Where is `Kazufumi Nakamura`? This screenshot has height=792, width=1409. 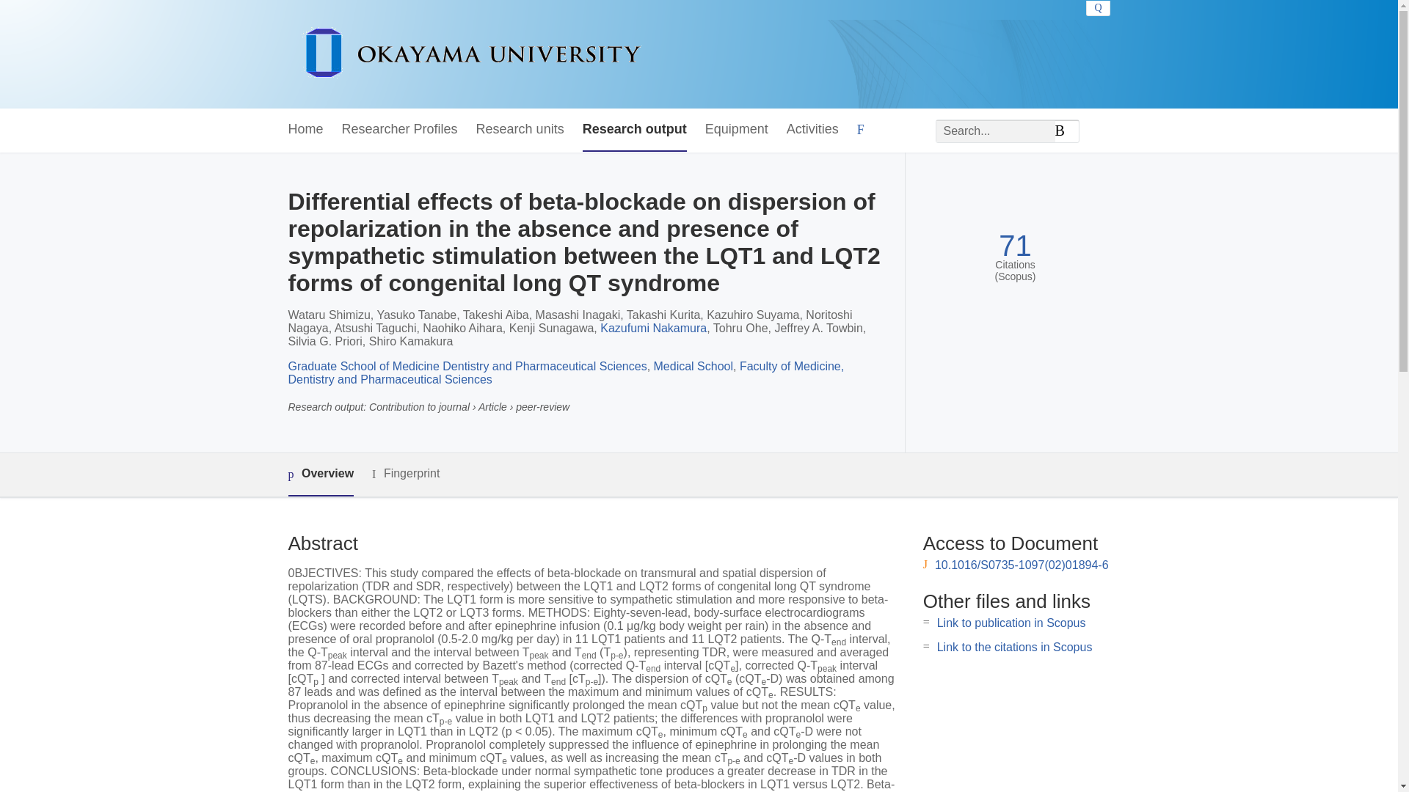
Kazufumi Nakamura is located at coordinates (653, 327).